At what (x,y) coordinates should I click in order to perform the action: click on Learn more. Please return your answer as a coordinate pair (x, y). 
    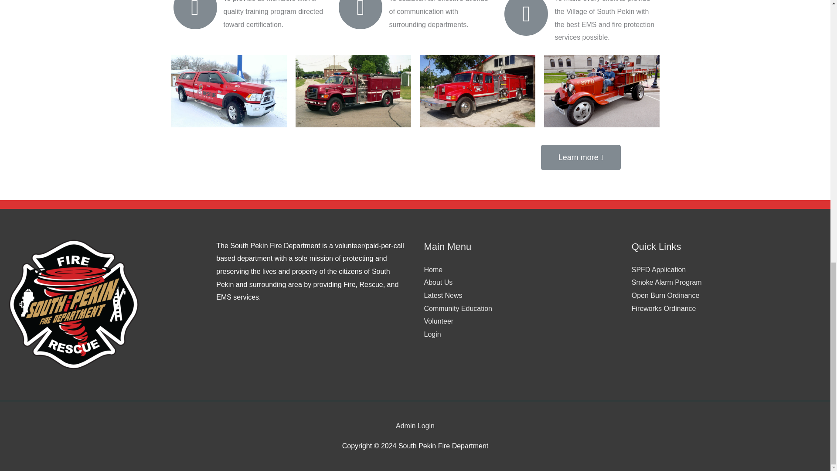
    Looking at the image, I should click on (581, 157).